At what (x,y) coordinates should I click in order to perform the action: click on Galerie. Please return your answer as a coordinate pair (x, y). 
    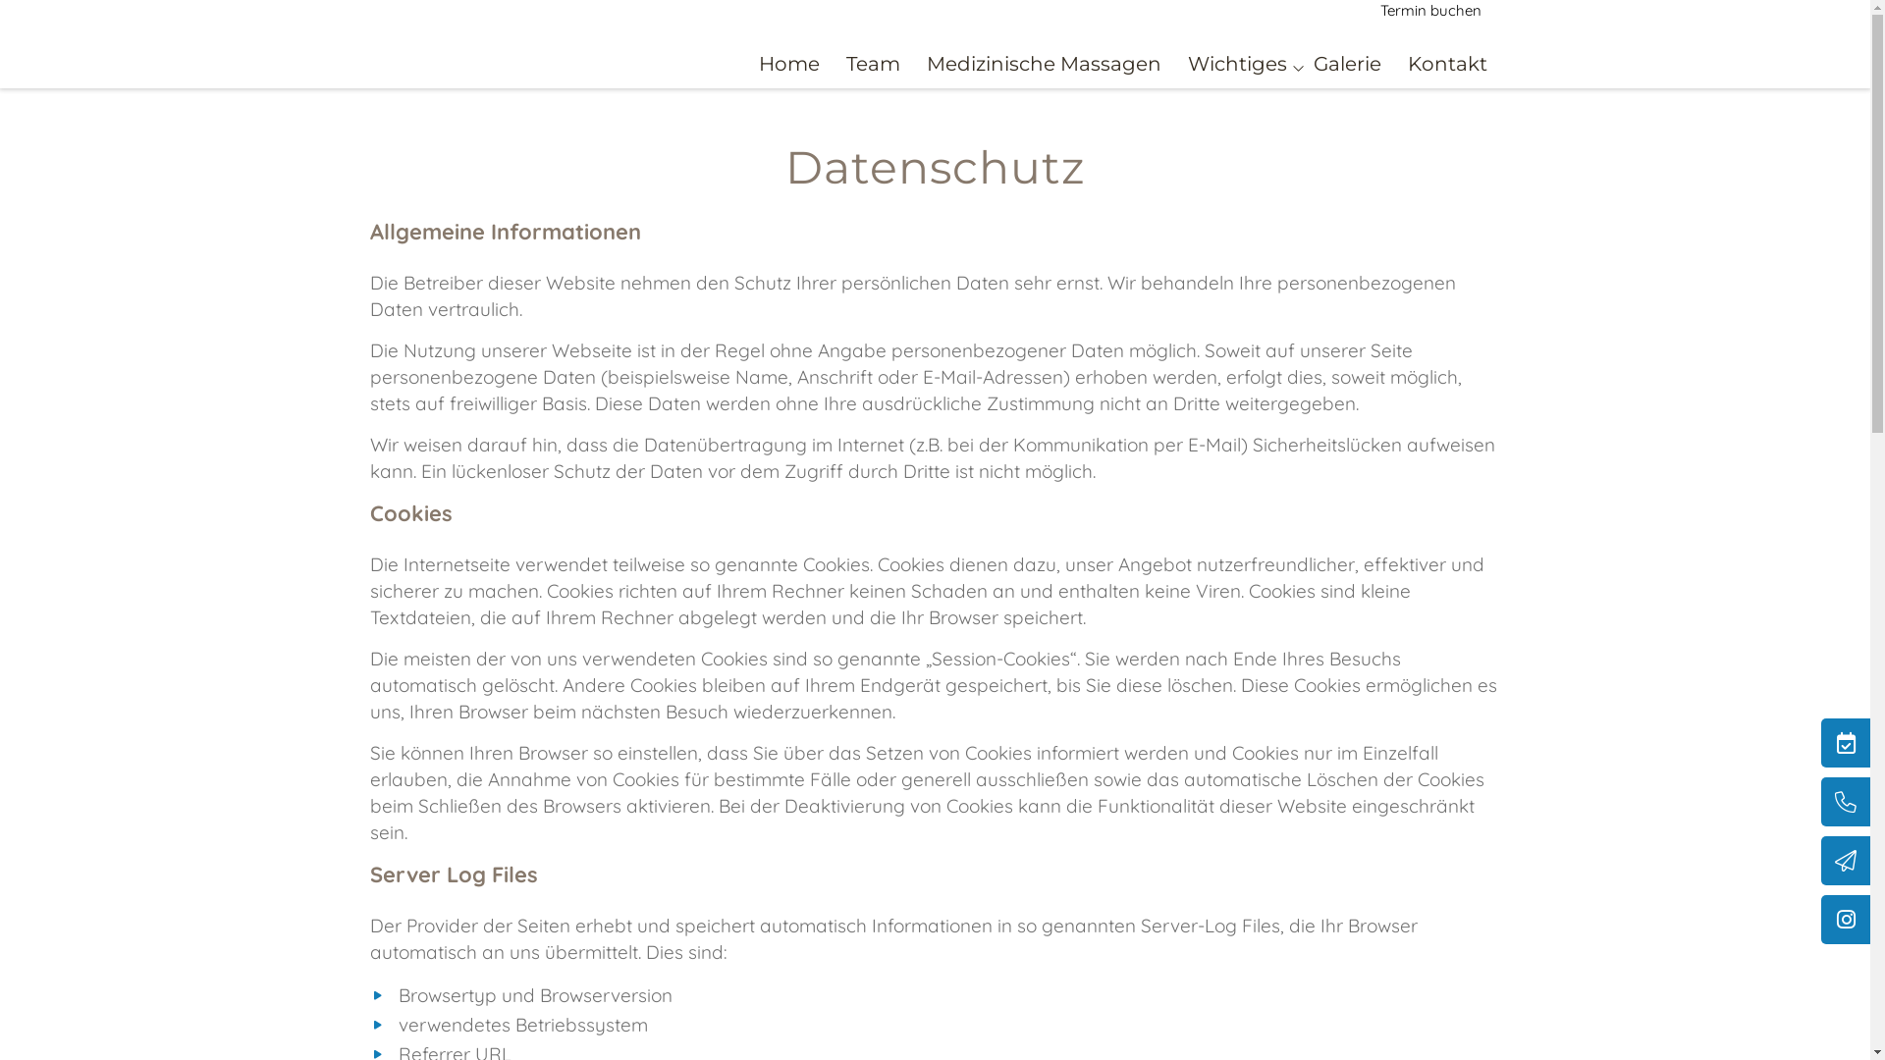
    Looking at the image, I should click on (1347, 64).